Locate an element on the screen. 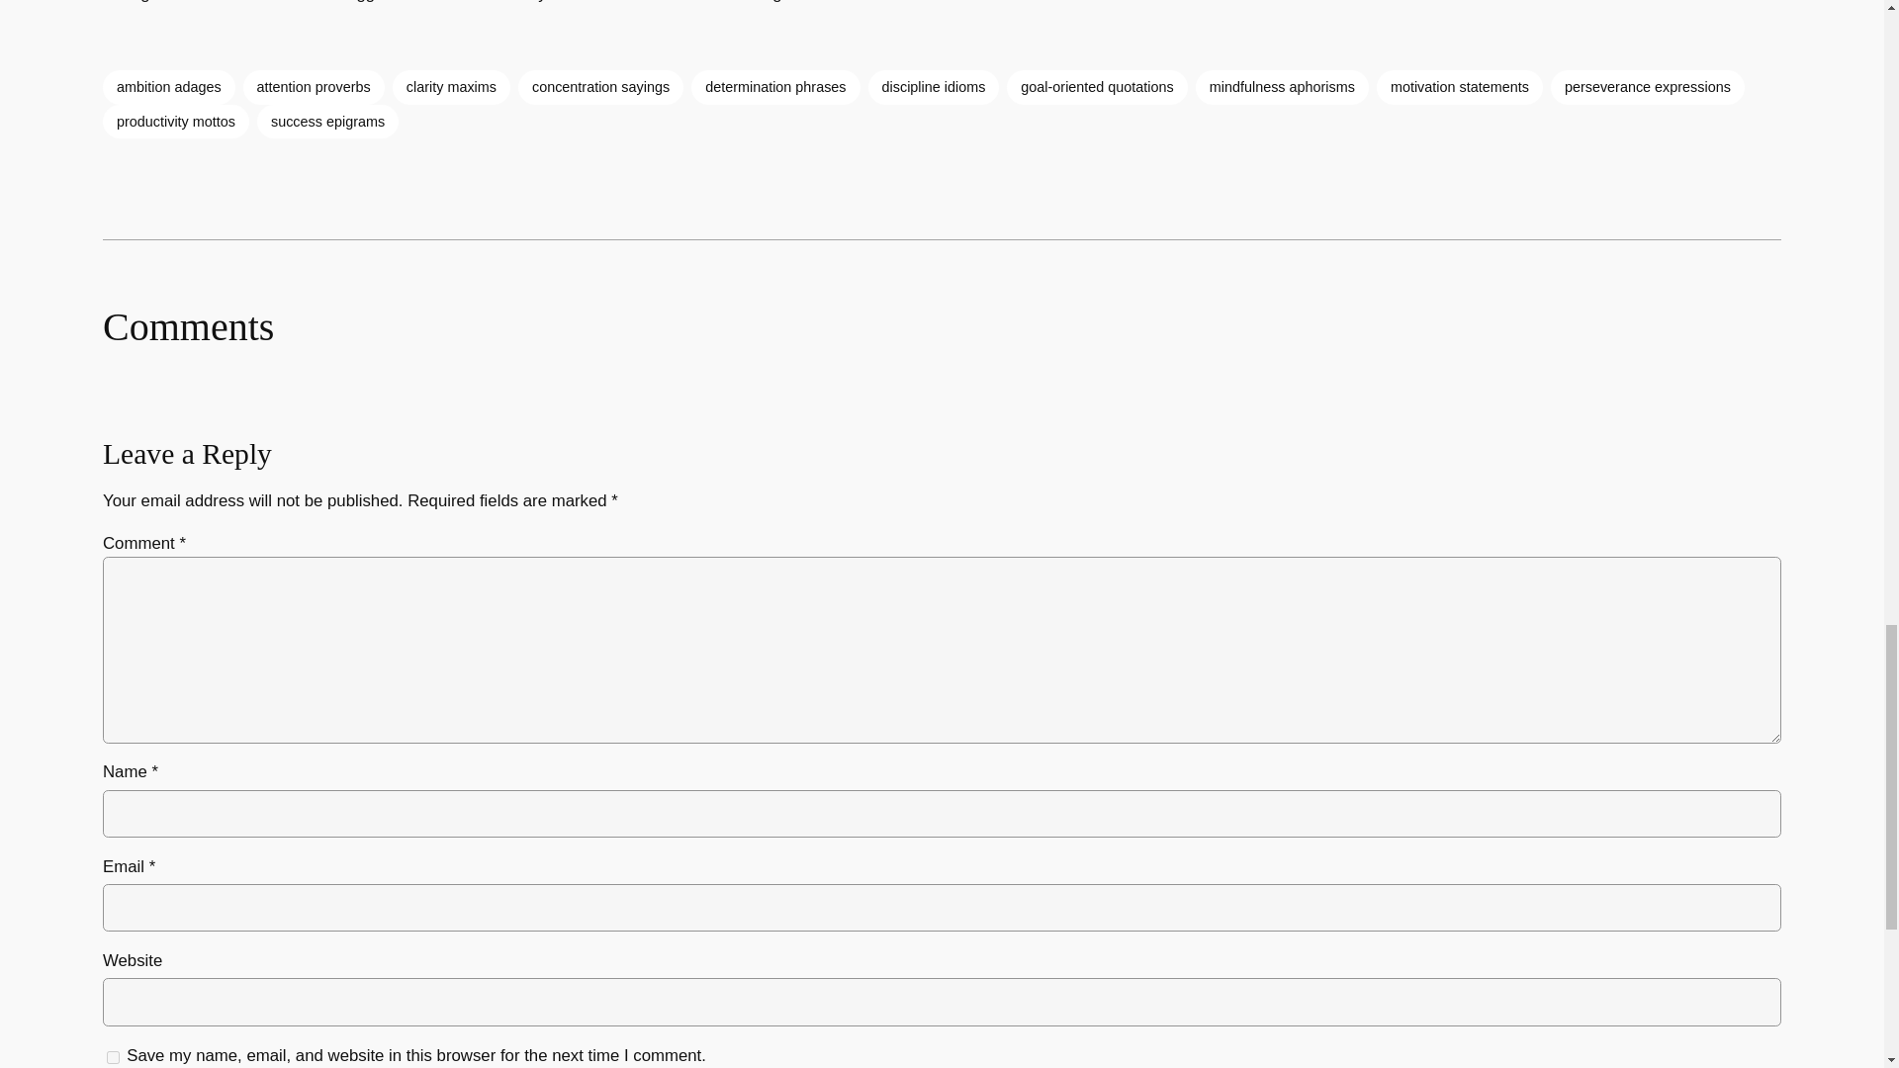  goal-oriented quotations is located at coordinates (1096, 87).